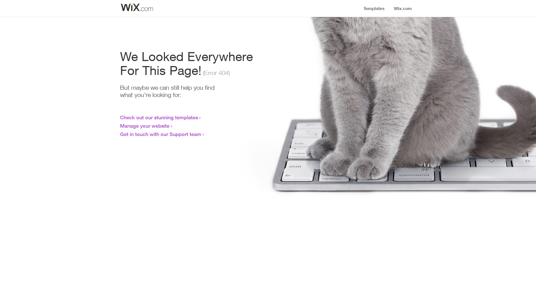  Describe the element at coordinates (145, 126) in the screenshot. I see `Manage your website` at that location.